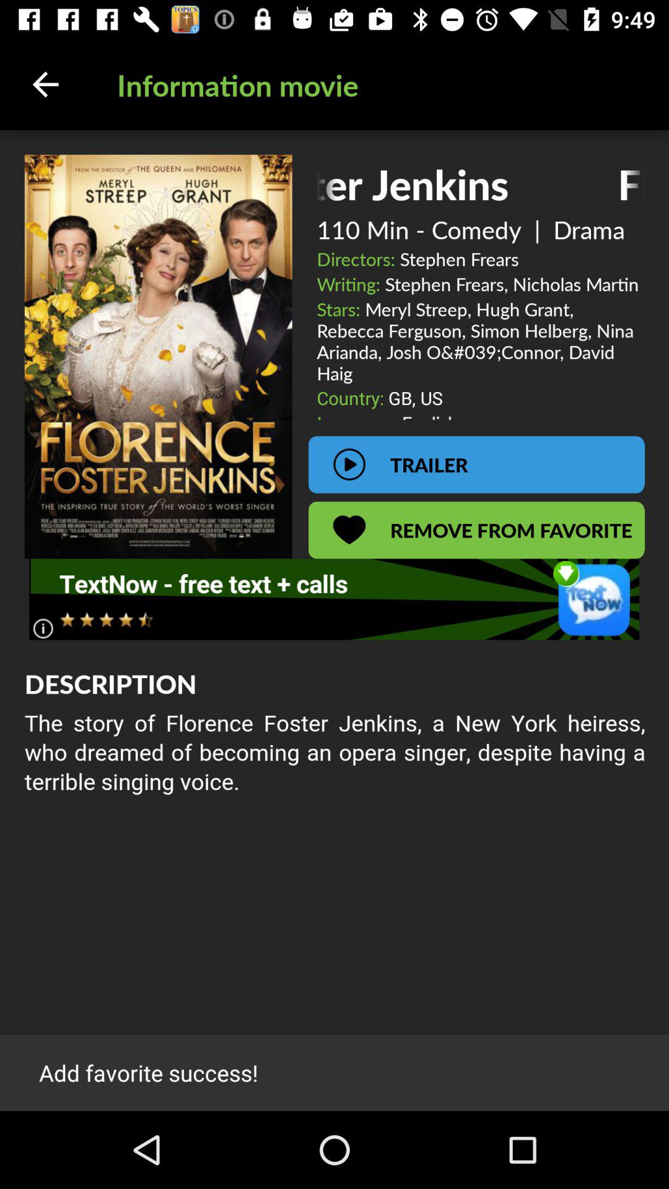  What do you see at coordinates (334, 599) in the screenshot?
I see `go to advertisements website` at bounding box center [334, 599].